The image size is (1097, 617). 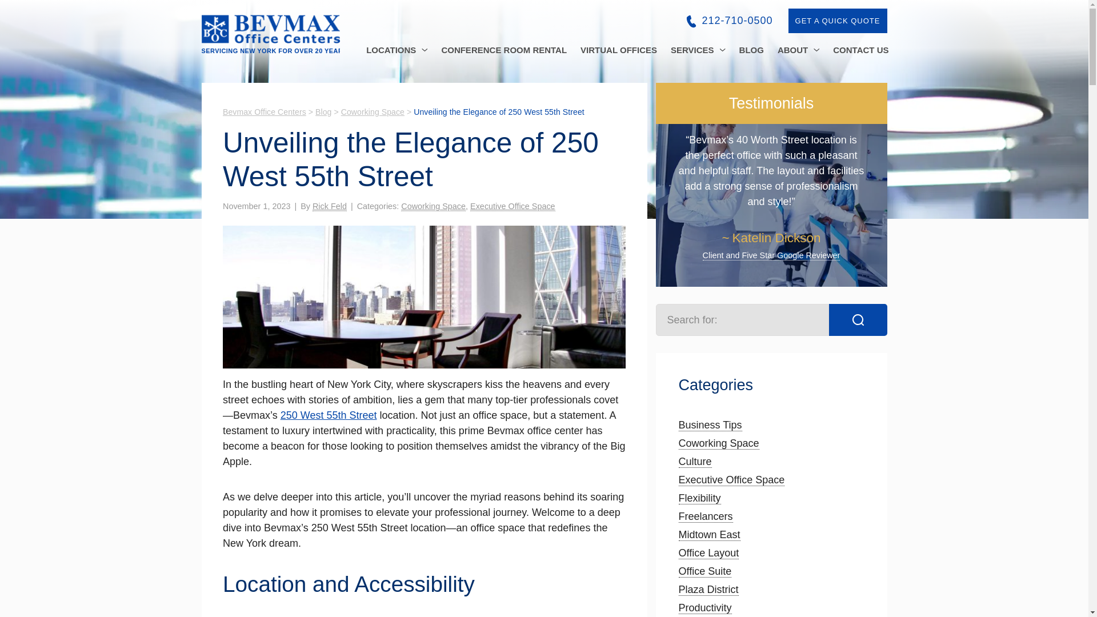 I want to click on CONFERENCE ROOM RENTAL, so click(x=504, y=50).